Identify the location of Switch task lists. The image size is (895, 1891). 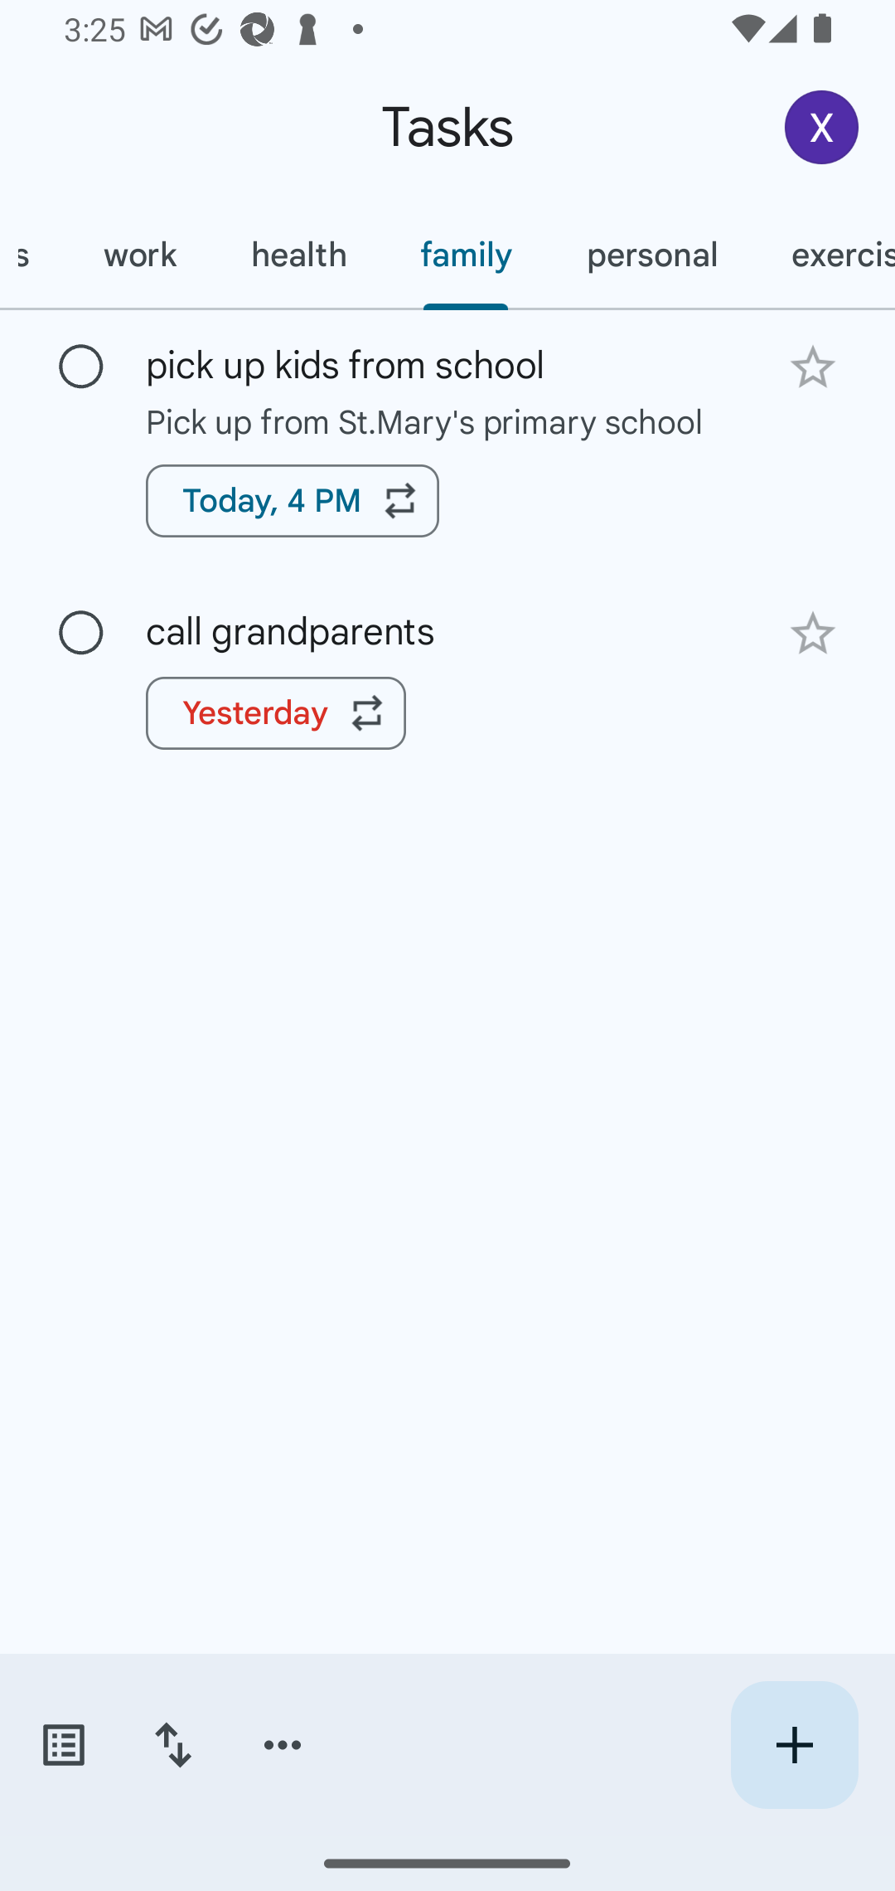
(63, 1745).